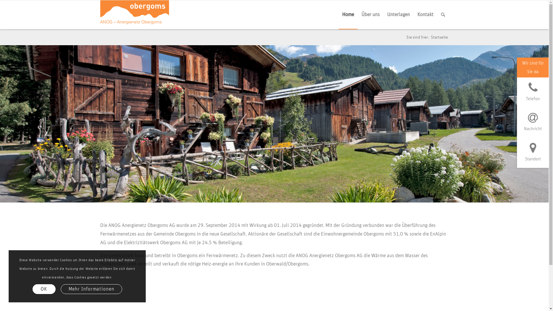 Image resolution: width=553 pixels, height=311 pixels. What do you see at coordinates (425, 15) in the screenshot?
I see `Kontakt` at bounding box center [425, 15].